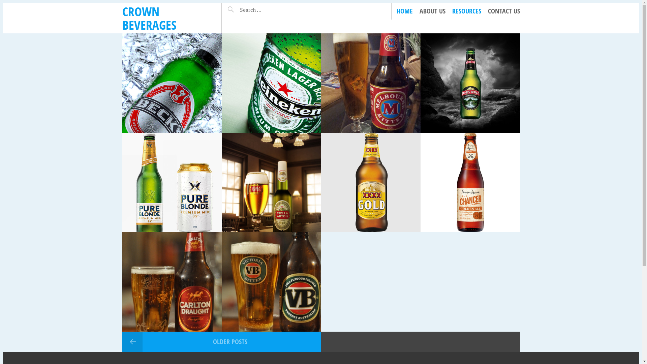 The image size is (647, 364). Describe the element at coordinates (172, 83) in the screenshot. I see `Becks` at that location.